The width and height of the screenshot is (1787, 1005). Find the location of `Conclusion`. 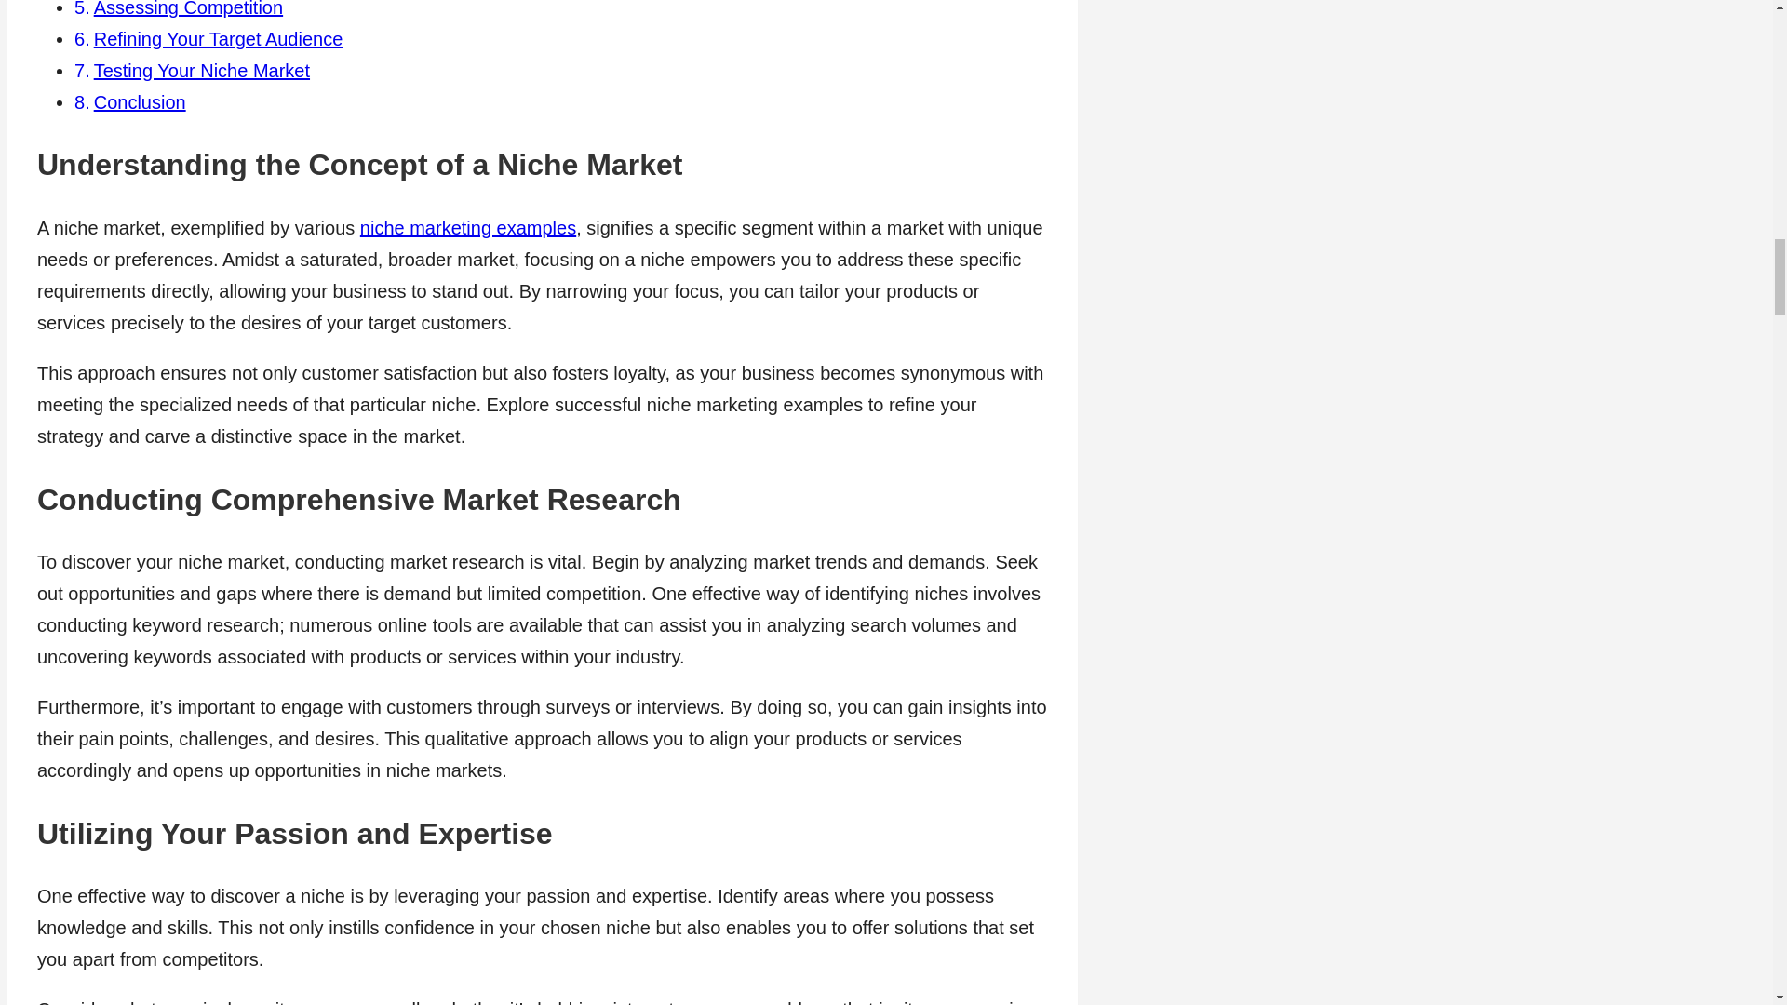

Conclusion is located at coordinates (140, 102).